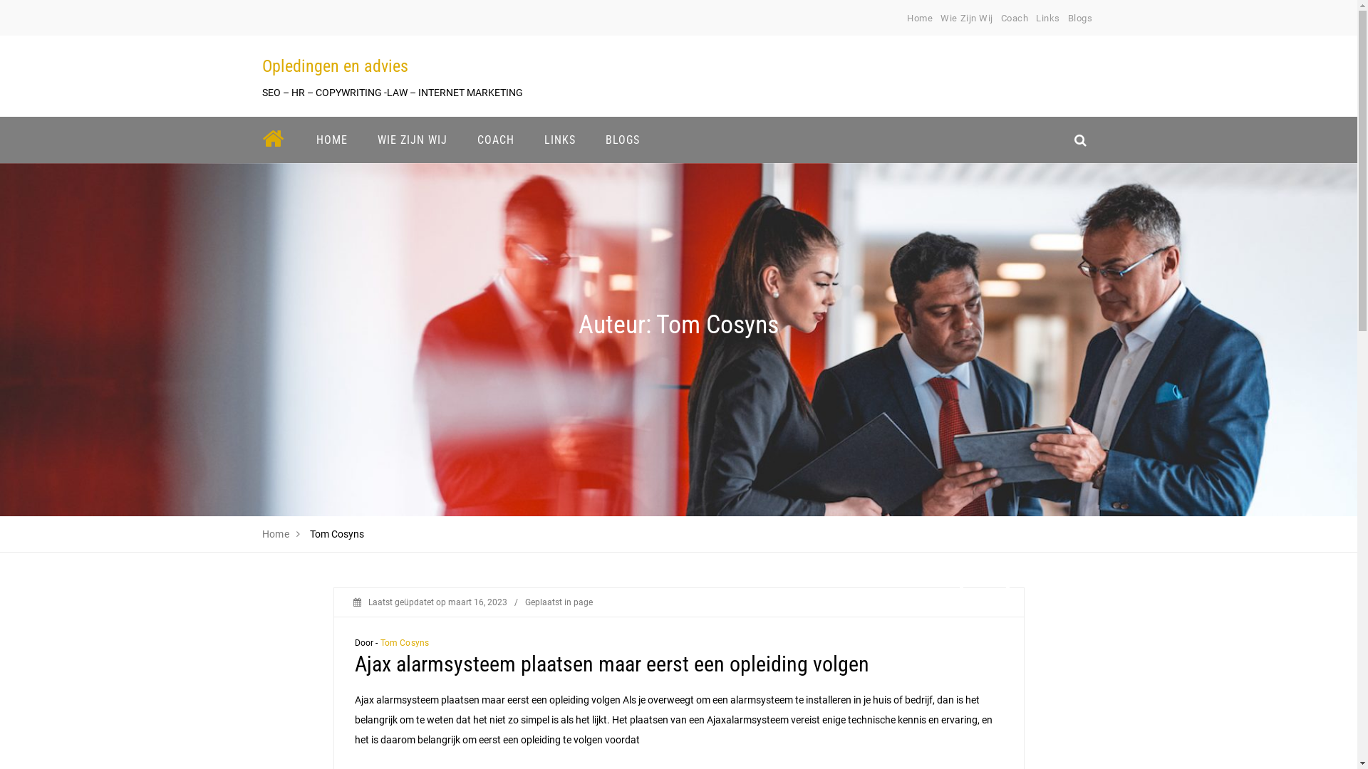  What do you see at coordinates (920, 19) in the screenshot?
I see `Home` at bounding box center [920, 19].